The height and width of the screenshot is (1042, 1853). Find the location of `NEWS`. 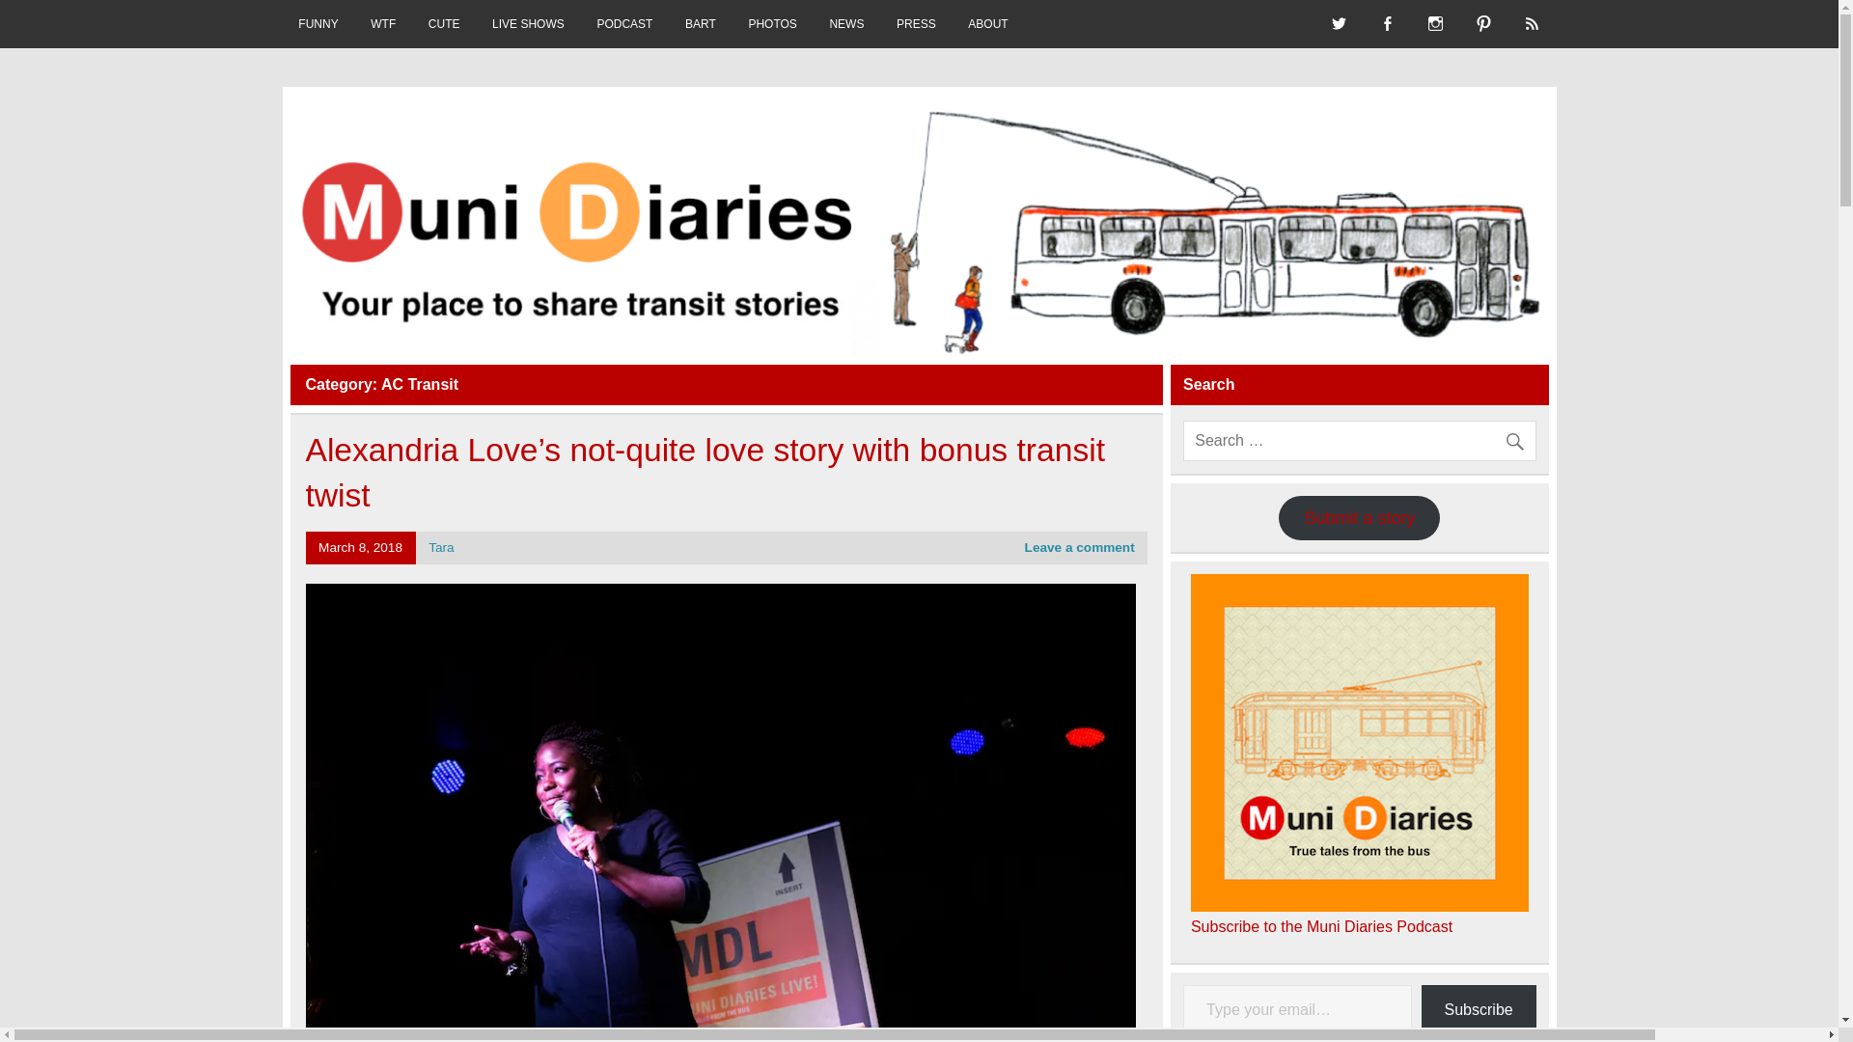

NEWS is located at coordinates (847, 23).